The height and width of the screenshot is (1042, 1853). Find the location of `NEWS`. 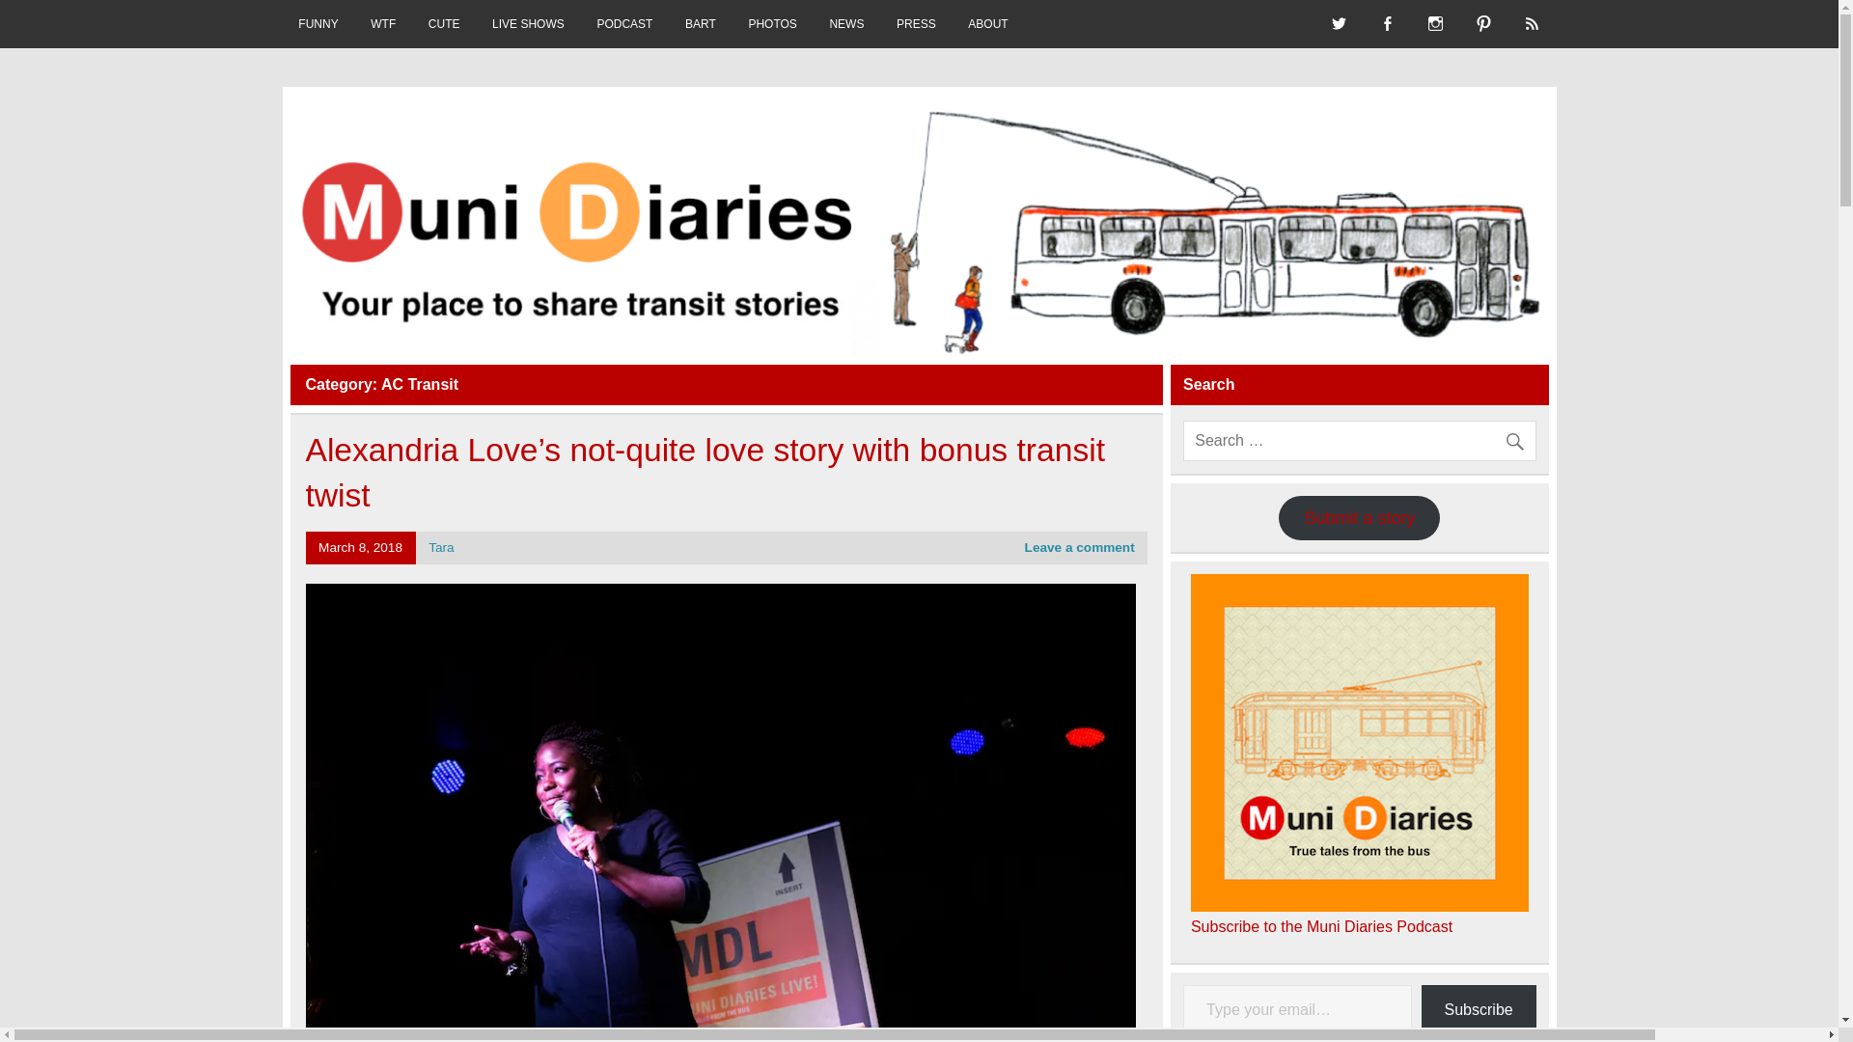

NEWS is located at coordinates (847, 23).